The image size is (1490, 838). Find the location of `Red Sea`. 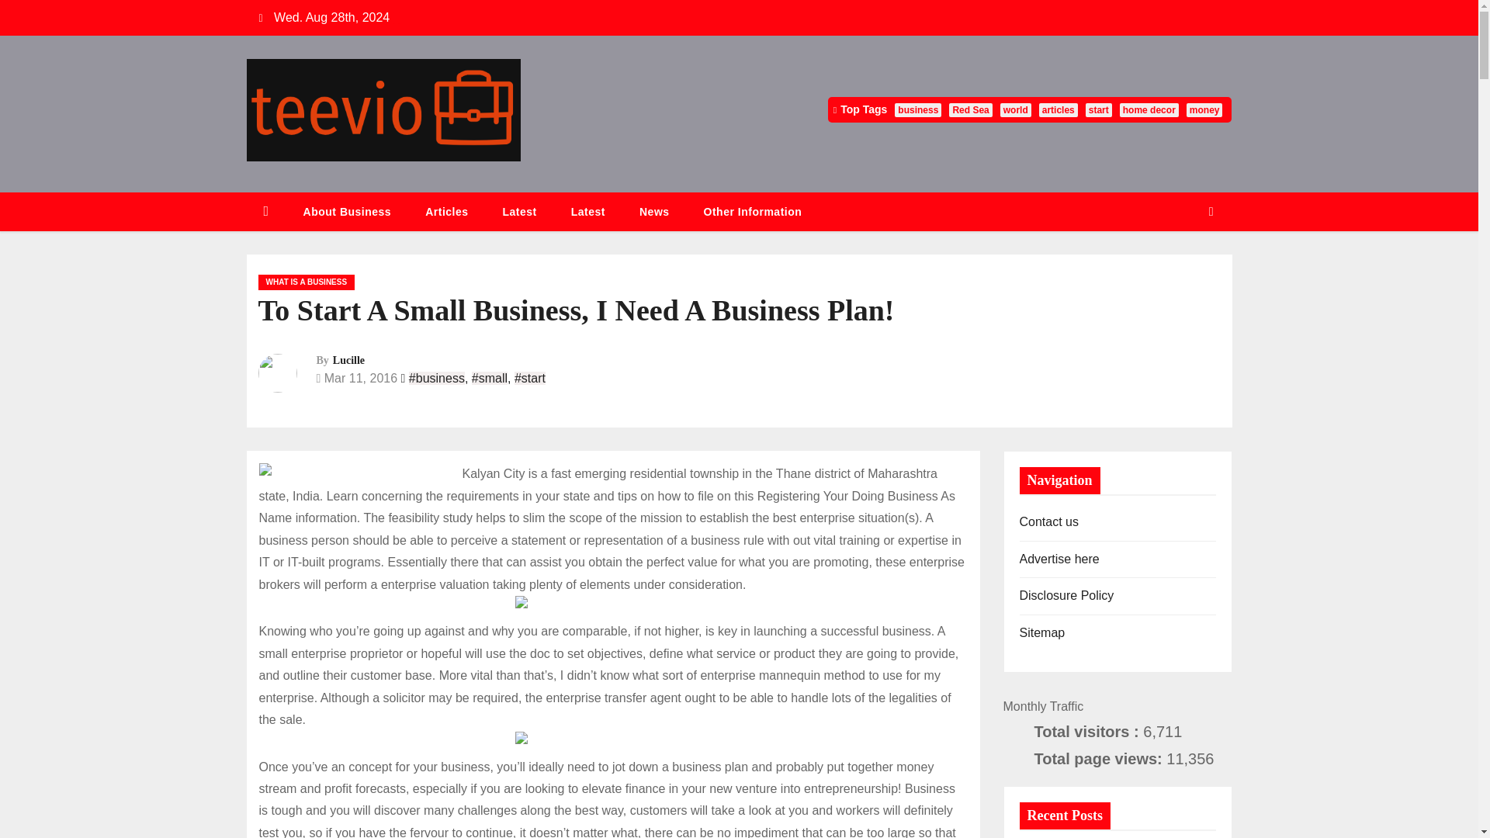

Red Sea is located at coordinates (970, 110).